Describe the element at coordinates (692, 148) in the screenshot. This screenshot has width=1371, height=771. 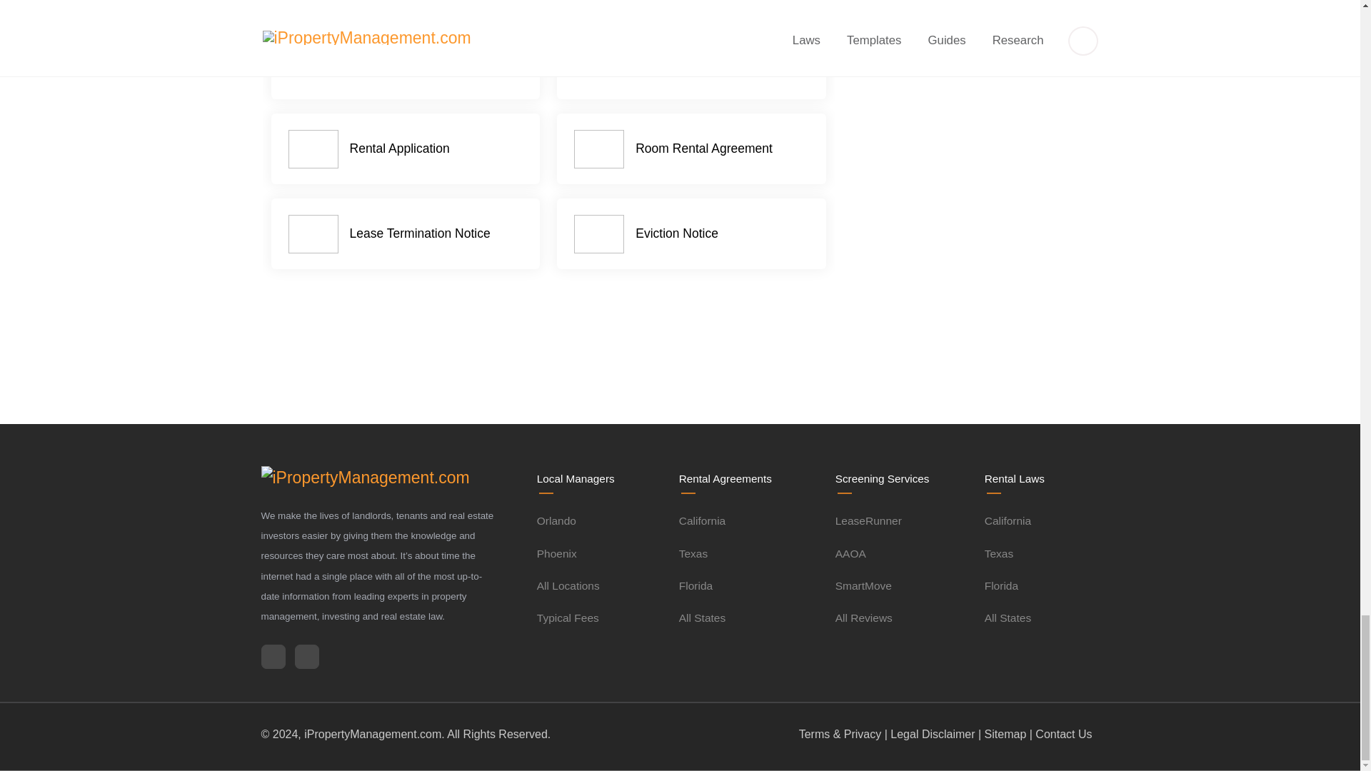
I see `Room Rental Agreement` at that location.